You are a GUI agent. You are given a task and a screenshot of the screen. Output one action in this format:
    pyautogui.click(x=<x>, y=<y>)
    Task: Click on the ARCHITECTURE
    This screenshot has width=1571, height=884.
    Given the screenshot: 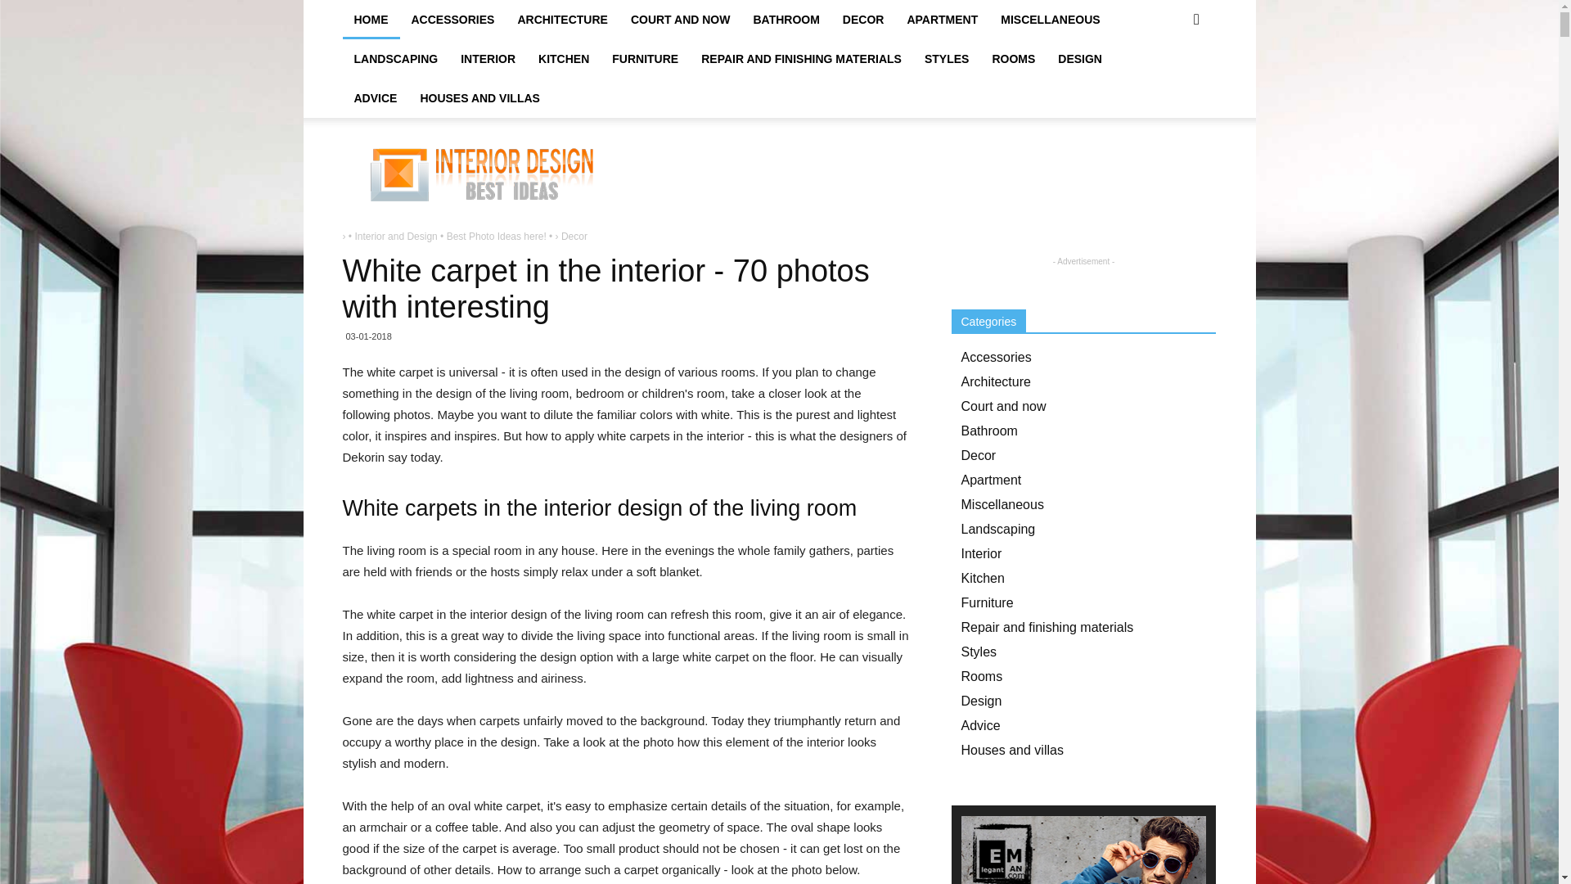 What is the action you would take?
    pyautogui.click(x=562, y=20)
    